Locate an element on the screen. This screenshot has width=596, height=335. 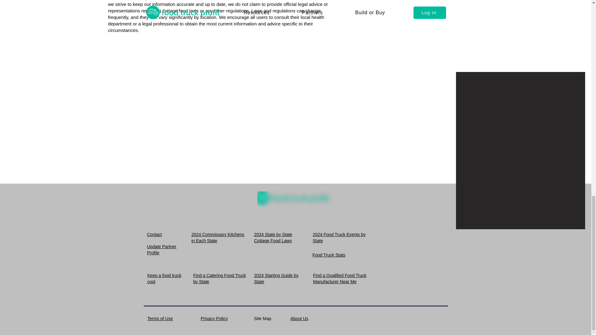
Contact is located at coordinates (155, 234).